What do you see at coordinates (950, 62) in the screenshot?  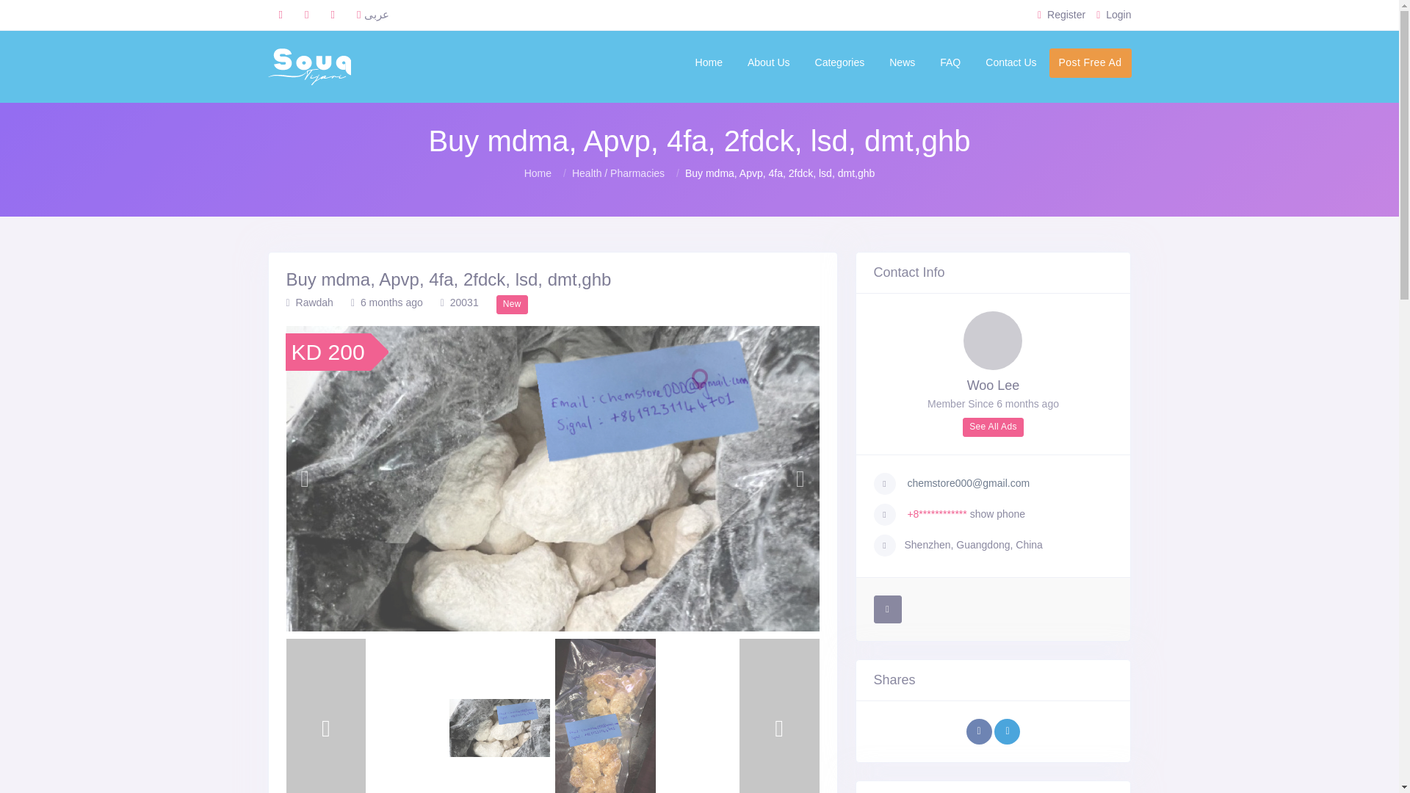 I see `FAQ` at bounding box center [950, 62].